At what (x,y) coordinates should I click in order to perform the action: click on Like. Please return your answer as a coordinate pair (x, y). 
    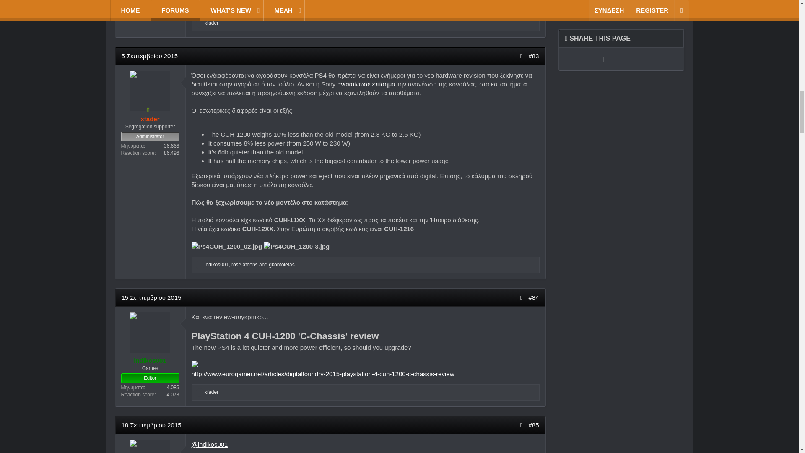
    Looking at the image, I should click on (200, 265).